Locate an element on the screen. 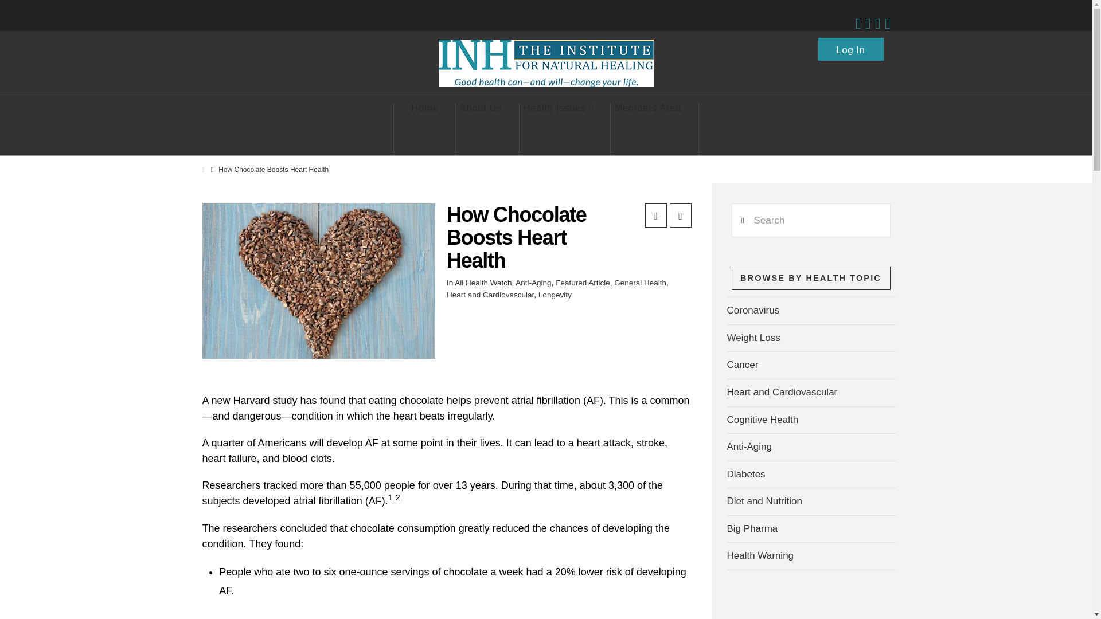 The width and height of the screenshot is (1101, 619). Health Issues is located at coordinates (558, 129).